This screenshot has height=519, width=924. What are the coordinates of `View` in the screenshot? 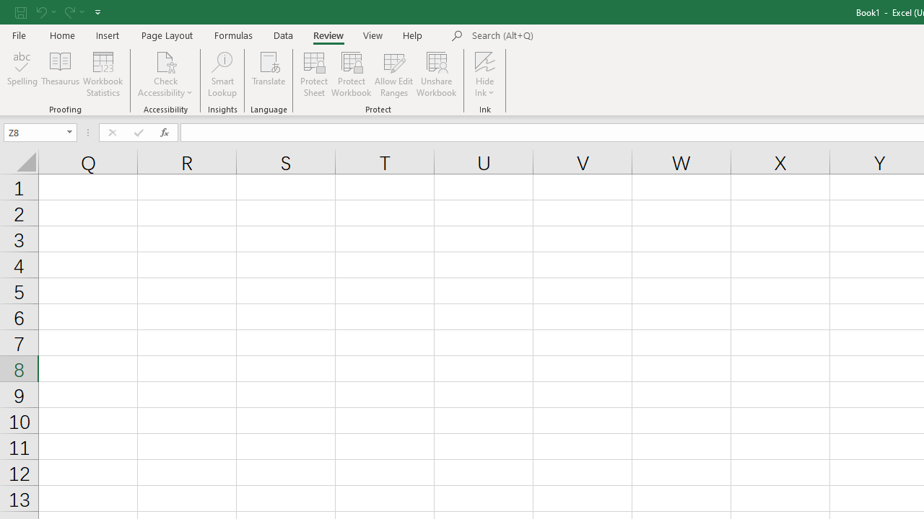 It's located at (373, 35).